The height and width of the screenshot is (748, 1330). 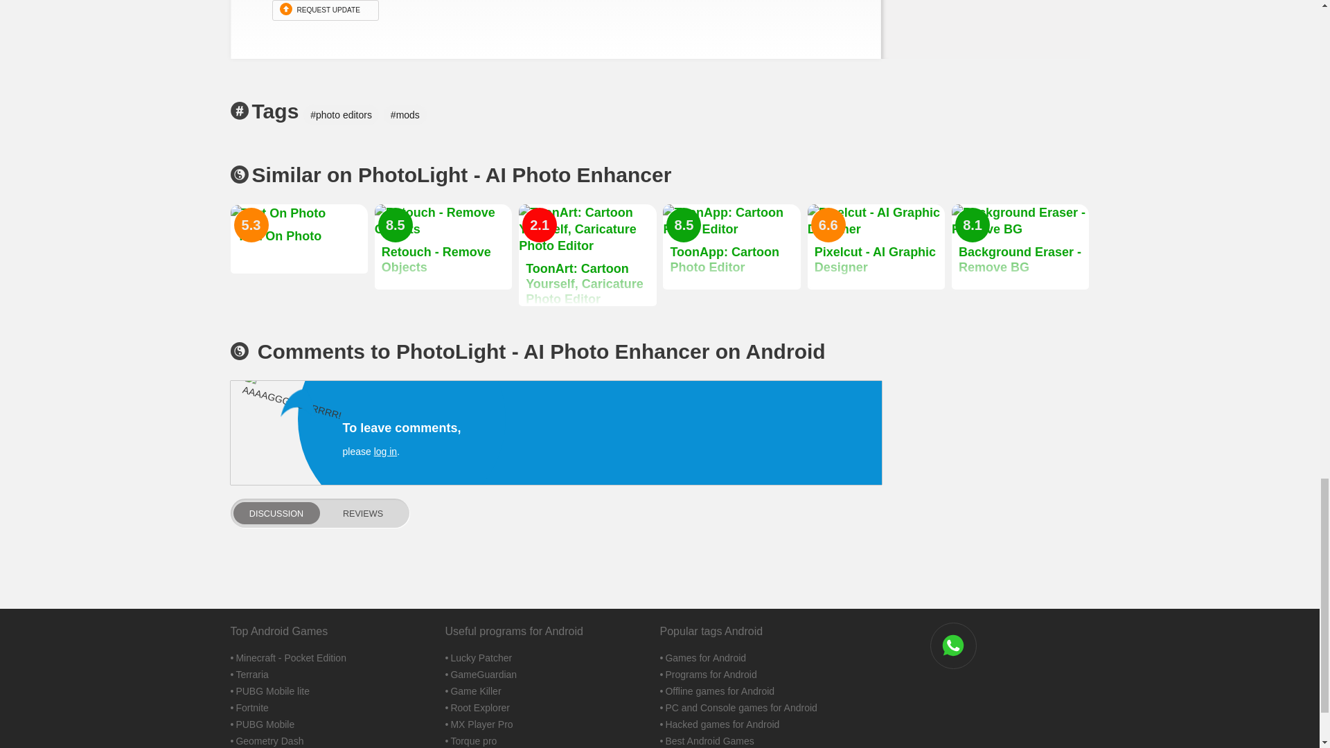 What do you see at coordinates (731, 247) in the screenshot?
I see `ToonApp: Cartoon Photo Editor` at bounding box center [731, 247].